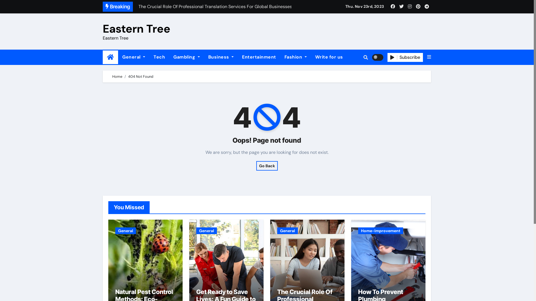  Describe the element at coordinates (381, 231) in the screenshot. I see `Home-Improvement` at that location.